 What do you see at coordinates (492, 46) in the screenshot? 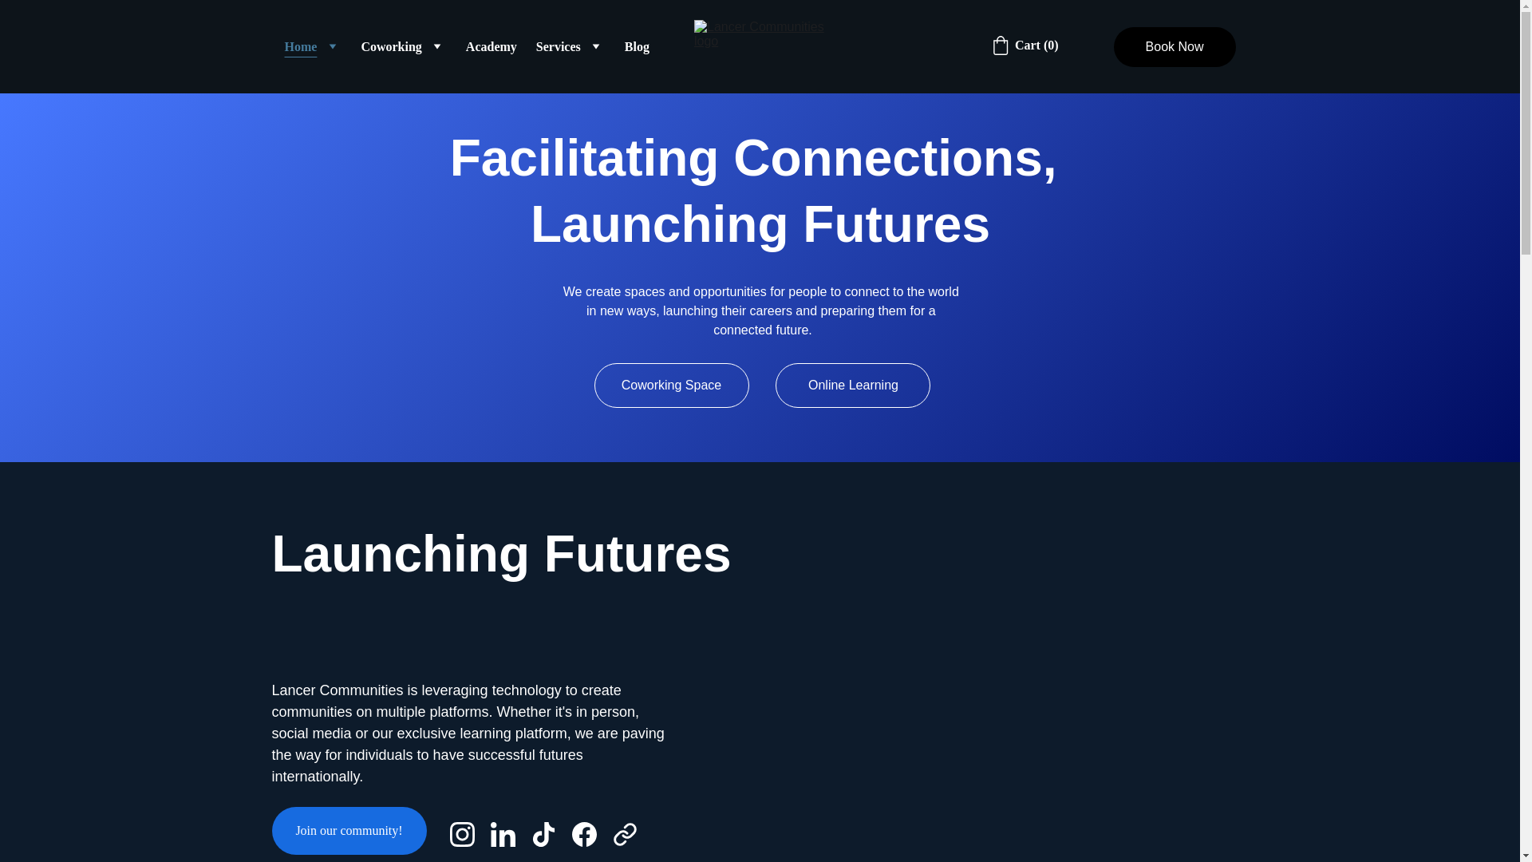
I see `Academy` at bounding box center [492, 46].